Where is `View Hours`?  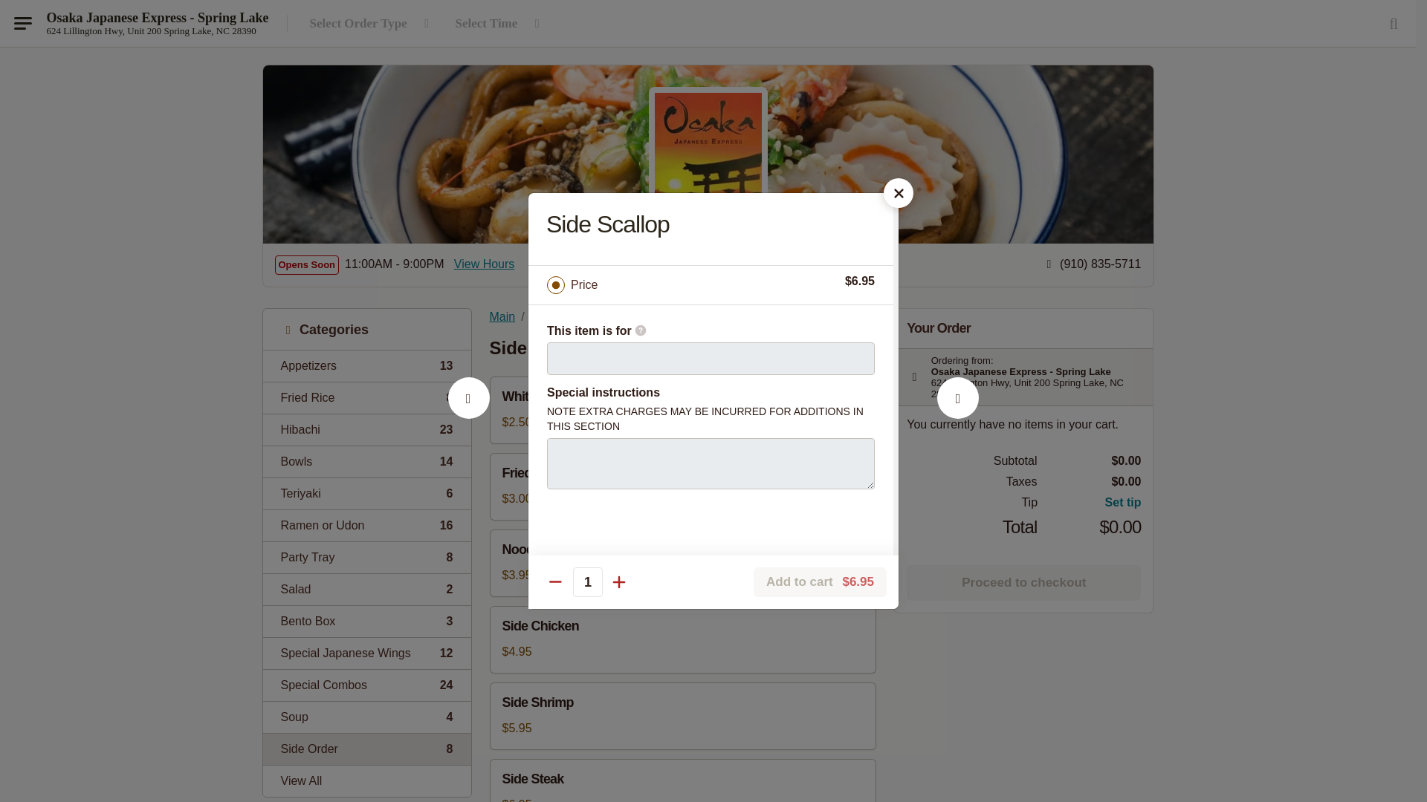 View Hours is located at coordinates (366, 652).